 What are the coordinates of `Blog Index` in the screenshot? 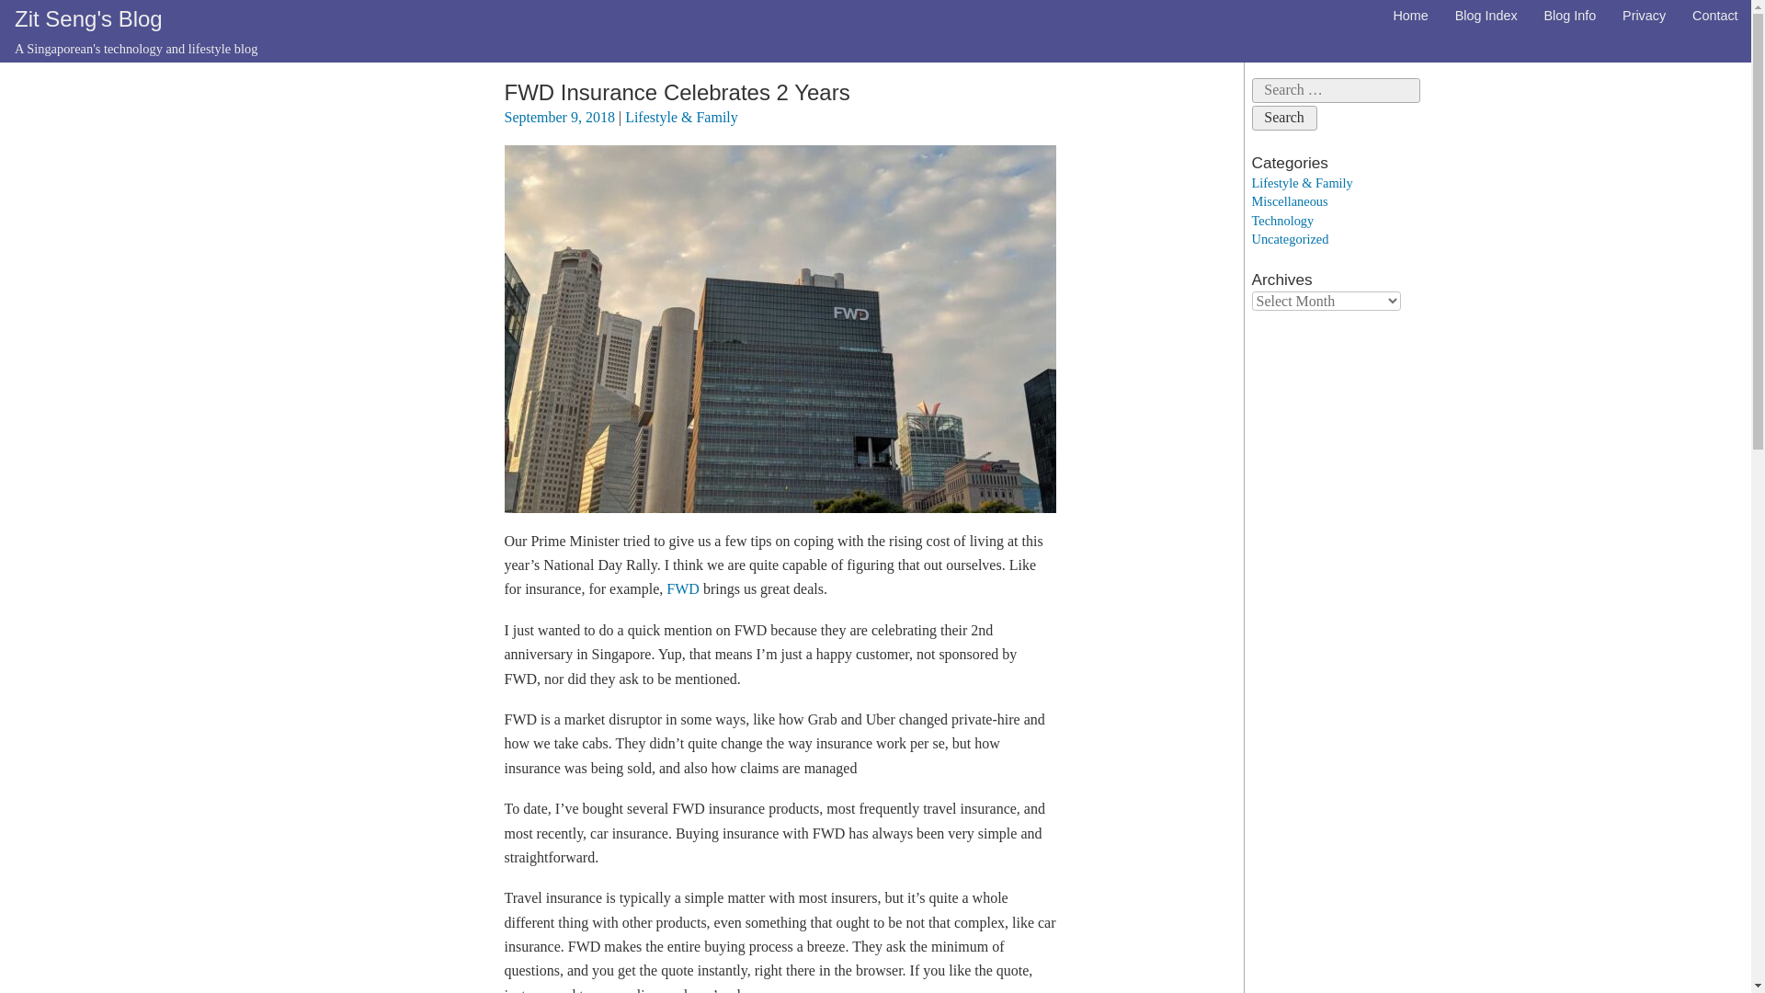 It's located at (1486, 16).